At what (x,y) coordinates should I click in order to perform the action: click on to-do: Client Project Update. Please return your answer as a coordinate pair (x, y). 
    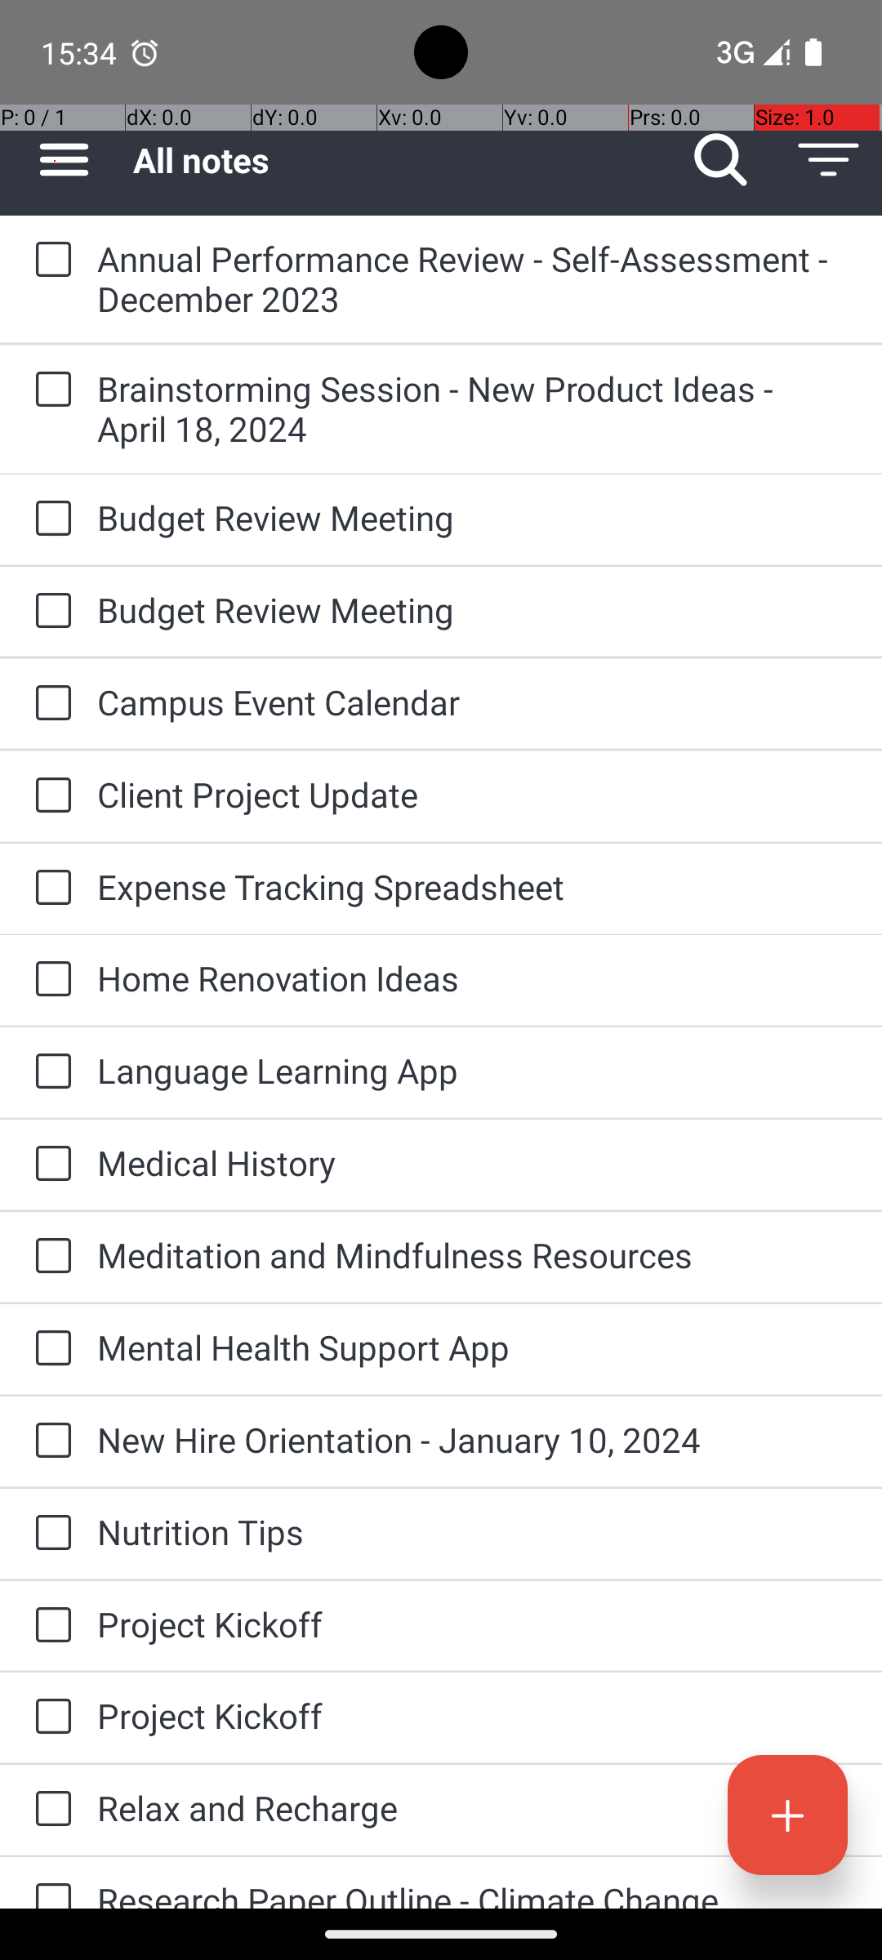
    Looking at the image, I should click on (49, 796).